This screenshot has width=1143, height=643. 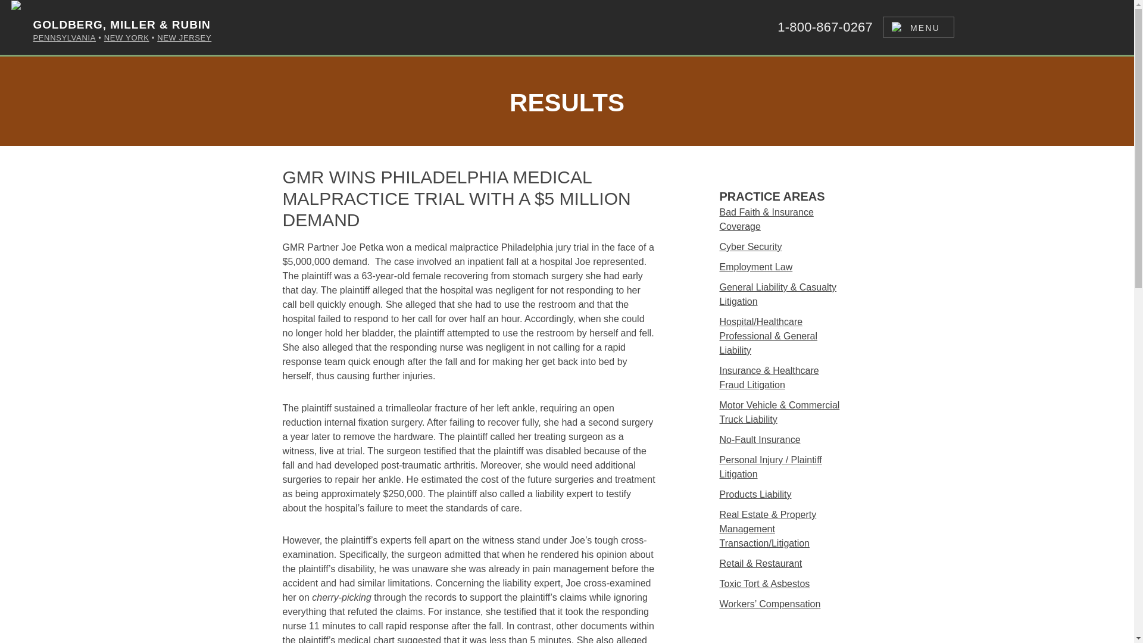 What do you see at coordinates (185, 38) in the screenshot?
I see `NEW JERSEY` at bounding box center [185, 38].